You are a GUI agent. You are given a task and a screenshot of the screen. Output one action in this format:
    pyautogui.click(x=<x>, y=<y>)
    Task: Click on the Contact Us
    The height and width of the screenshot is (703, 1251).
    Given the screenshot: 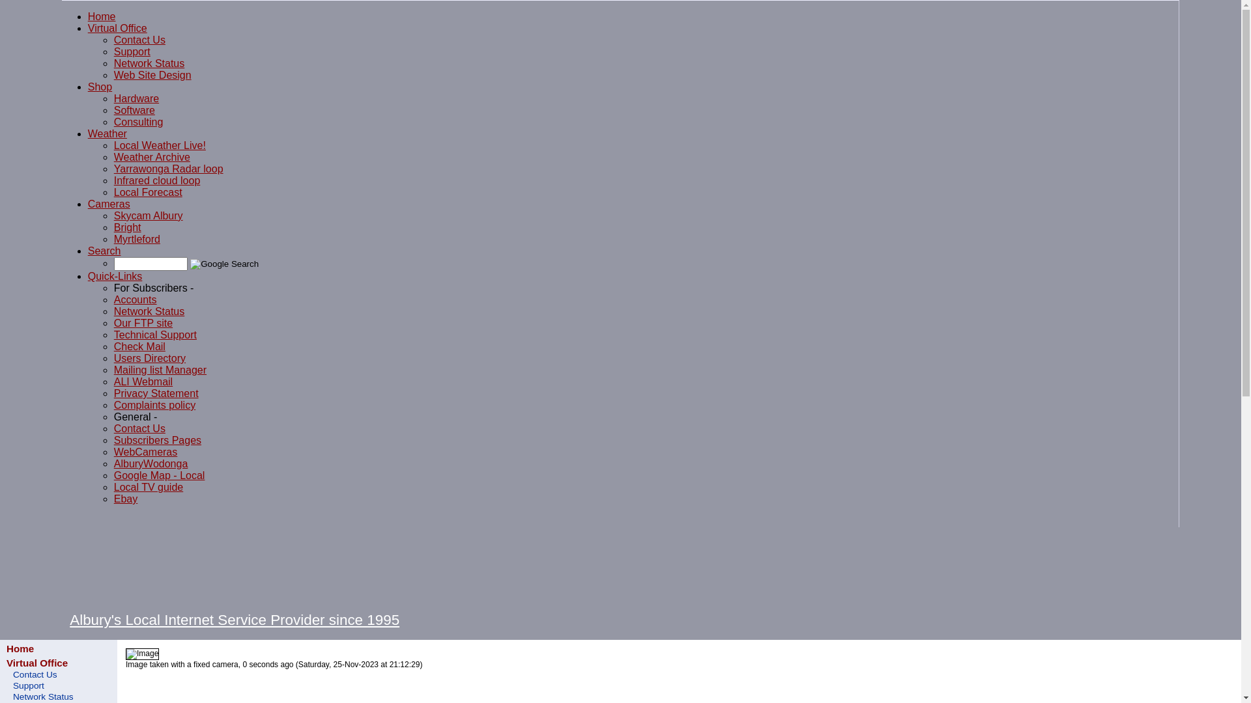 What is the action you would take?
    pyautogui.click(x=139, y=428)
    